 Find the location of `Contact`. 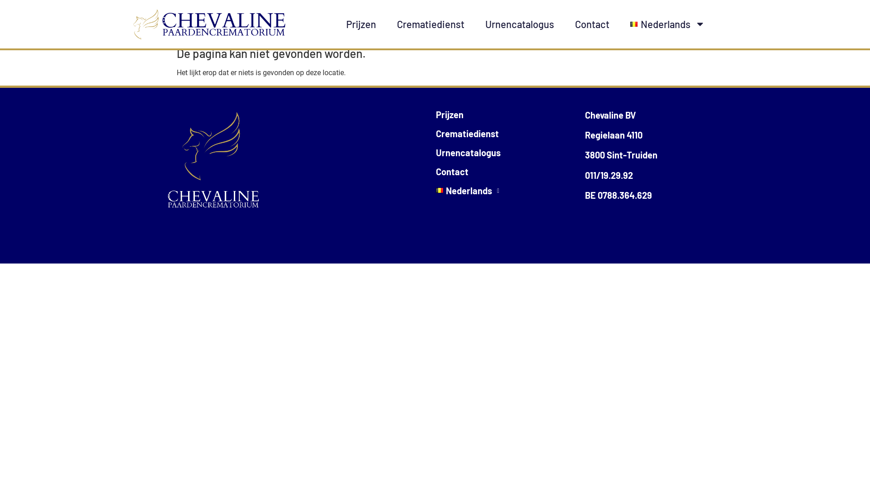

Contact is located at coordinates (592, 24).